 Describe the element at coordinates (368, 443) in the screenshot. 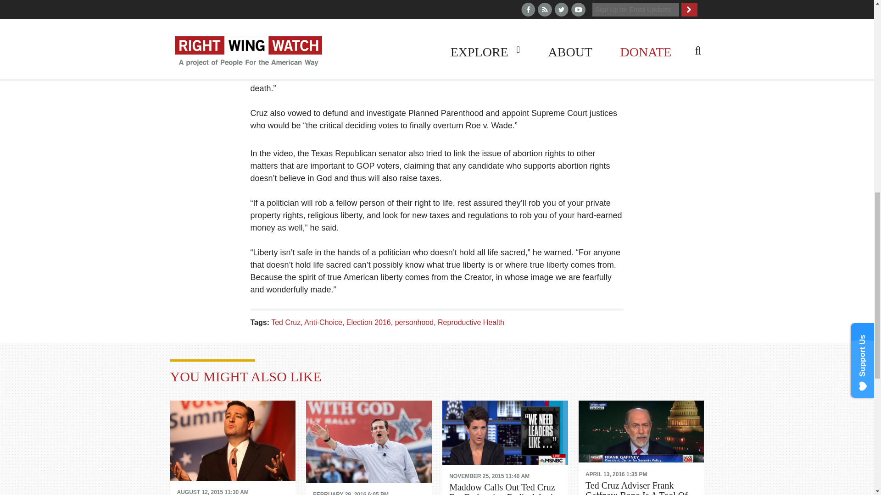

I see `Ted Cruz Gushes Over Support From Radical Anti-Gay Activists` at that location.